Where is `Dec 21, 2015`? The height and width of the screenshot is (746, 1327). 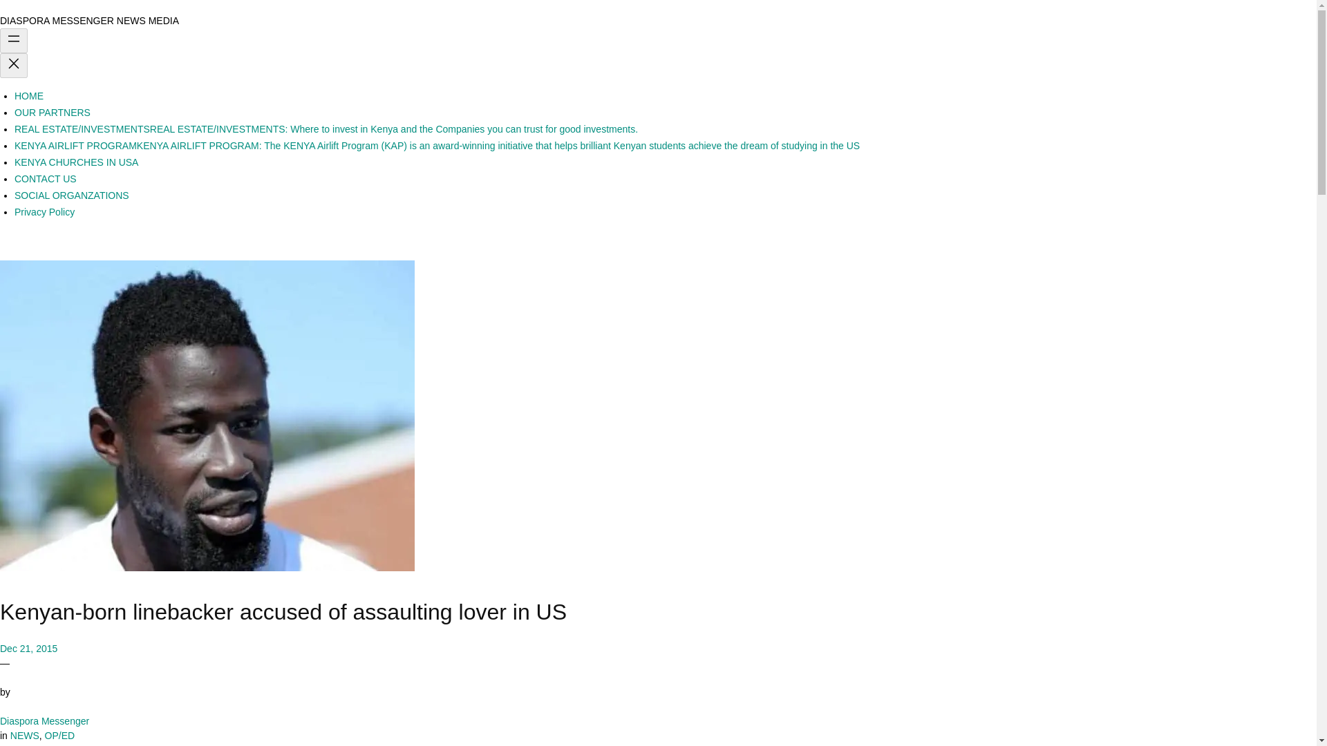
Dec 21, 2015 is located at coordinates (28, 648).